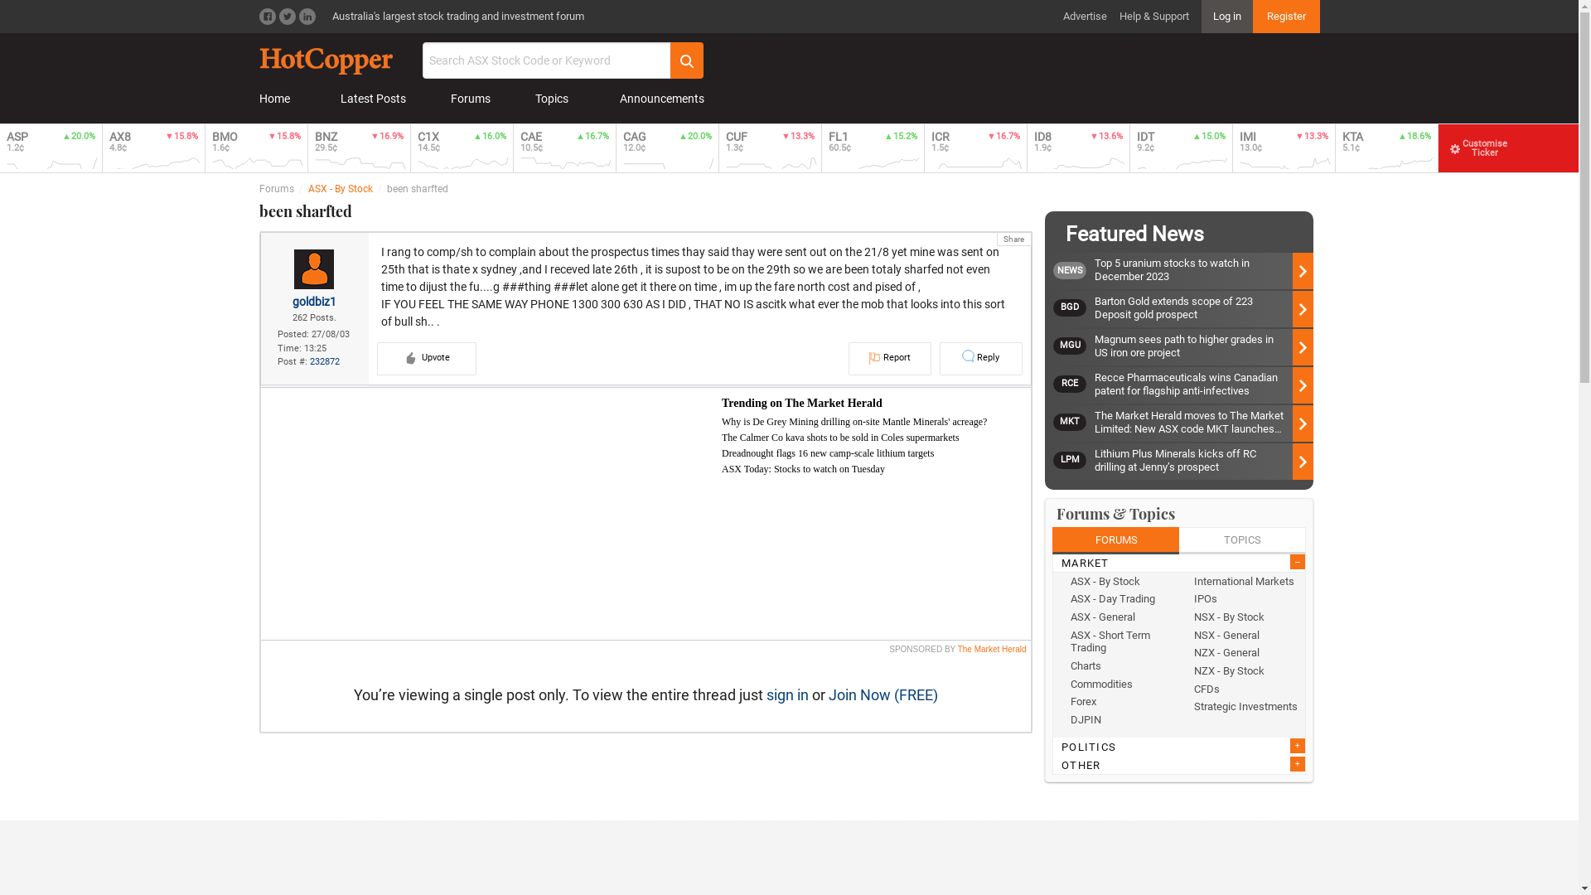 Image resolution: width=1591 pixels, height=895 pixels. I want to click on Forums, so click(474, 99).